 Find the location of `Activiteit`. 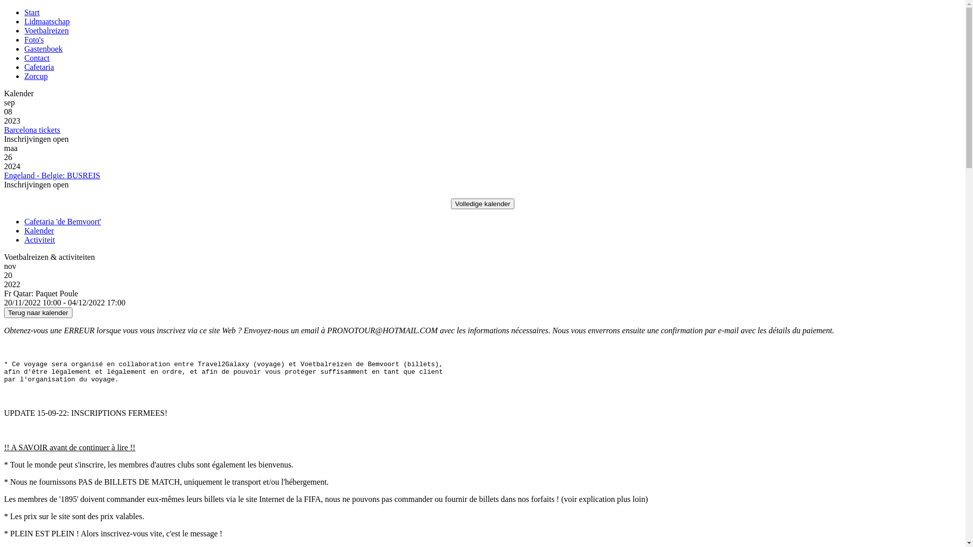

Activiteit is located at coordinates (40, 240).